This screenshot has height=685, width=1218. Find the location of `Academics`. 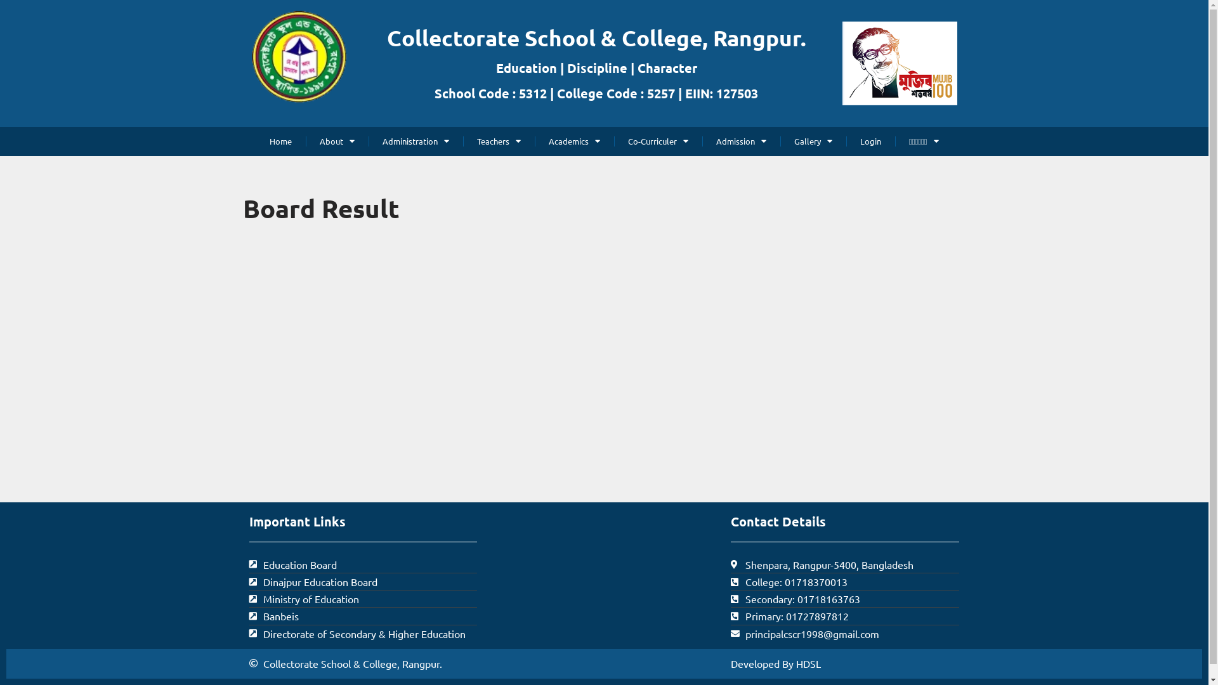

Academics is located at coordinates (575, 141).